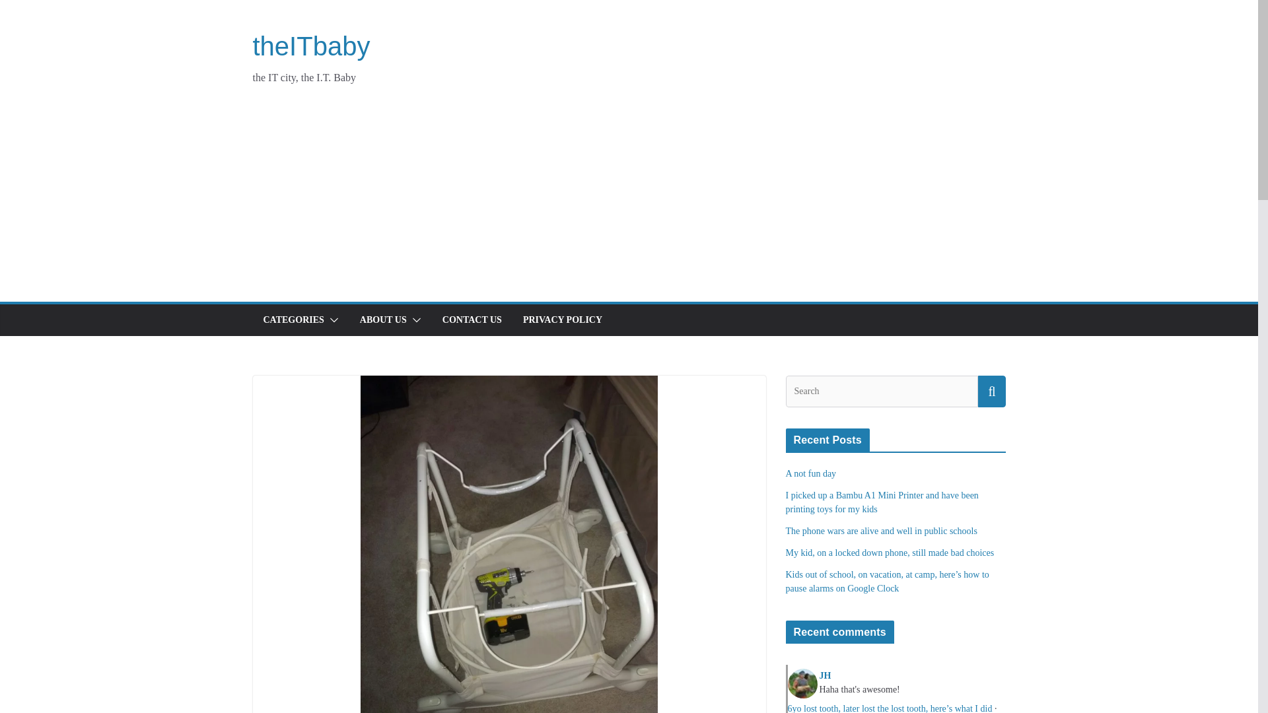 The width and height of the screenshot is (1268, 713). Describe the element at coordinates (311, 46) in the screenshot. I see `theITbaby` at that location.